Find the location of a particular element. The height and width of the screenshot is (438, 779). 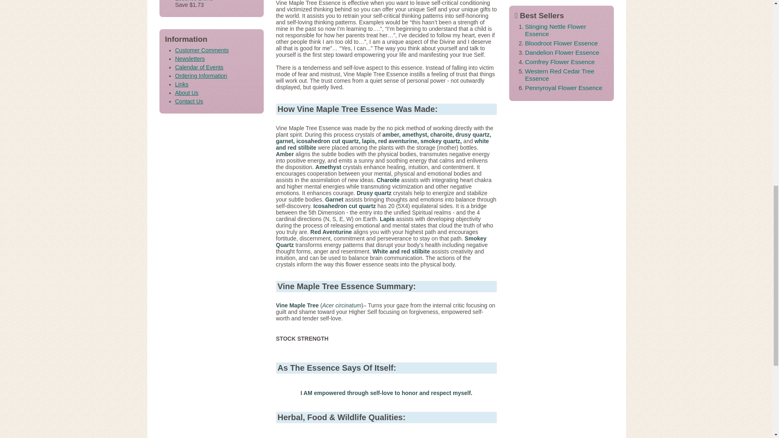

Newsletters is located at coordinates (190, 59).